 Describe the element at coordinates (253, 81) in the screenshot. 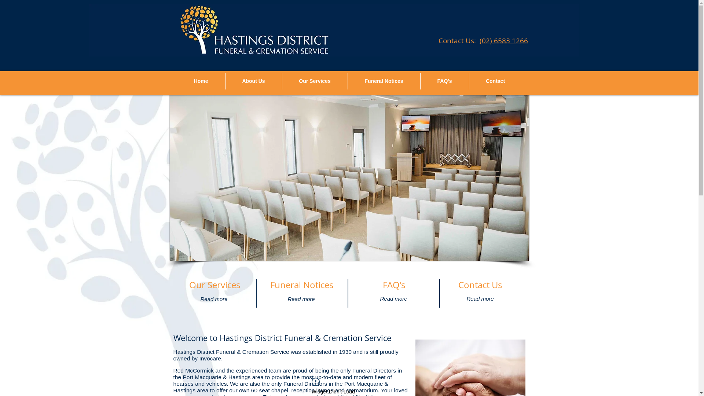

I see `About Us` at that location.